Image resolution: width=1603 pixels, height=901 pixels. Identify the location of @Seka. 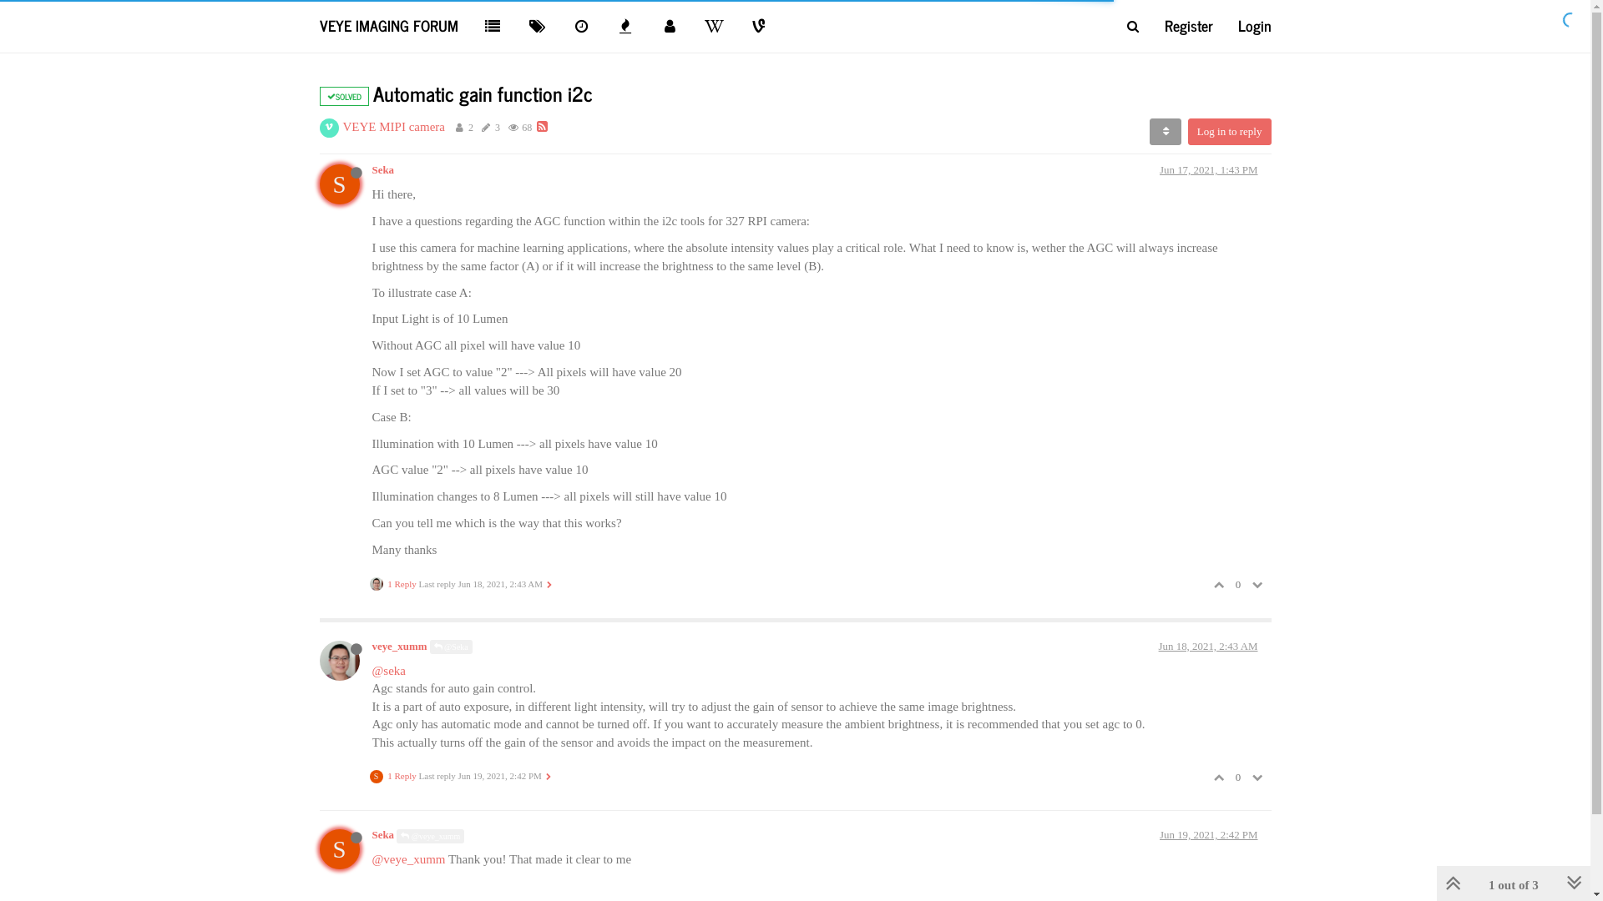
(451, 647).